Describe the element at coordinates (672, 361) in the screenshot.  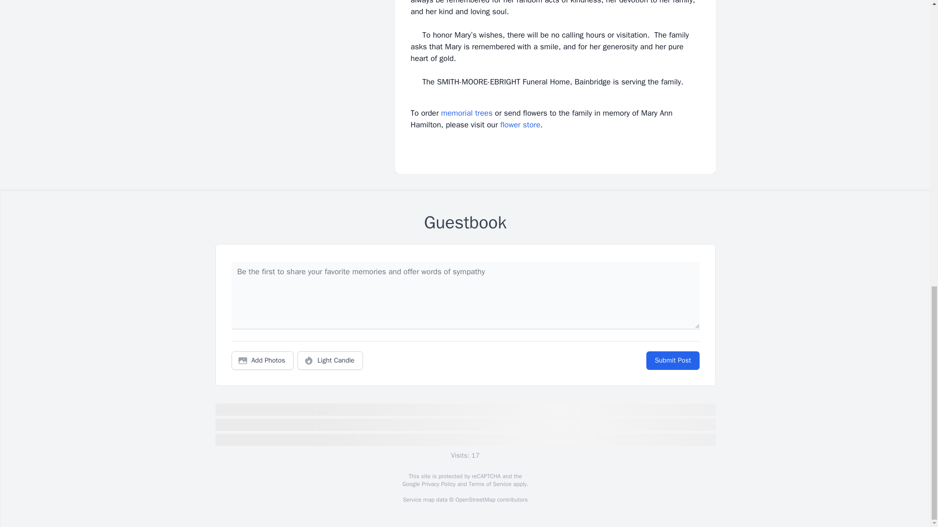
I see `Submit Post` at that location.